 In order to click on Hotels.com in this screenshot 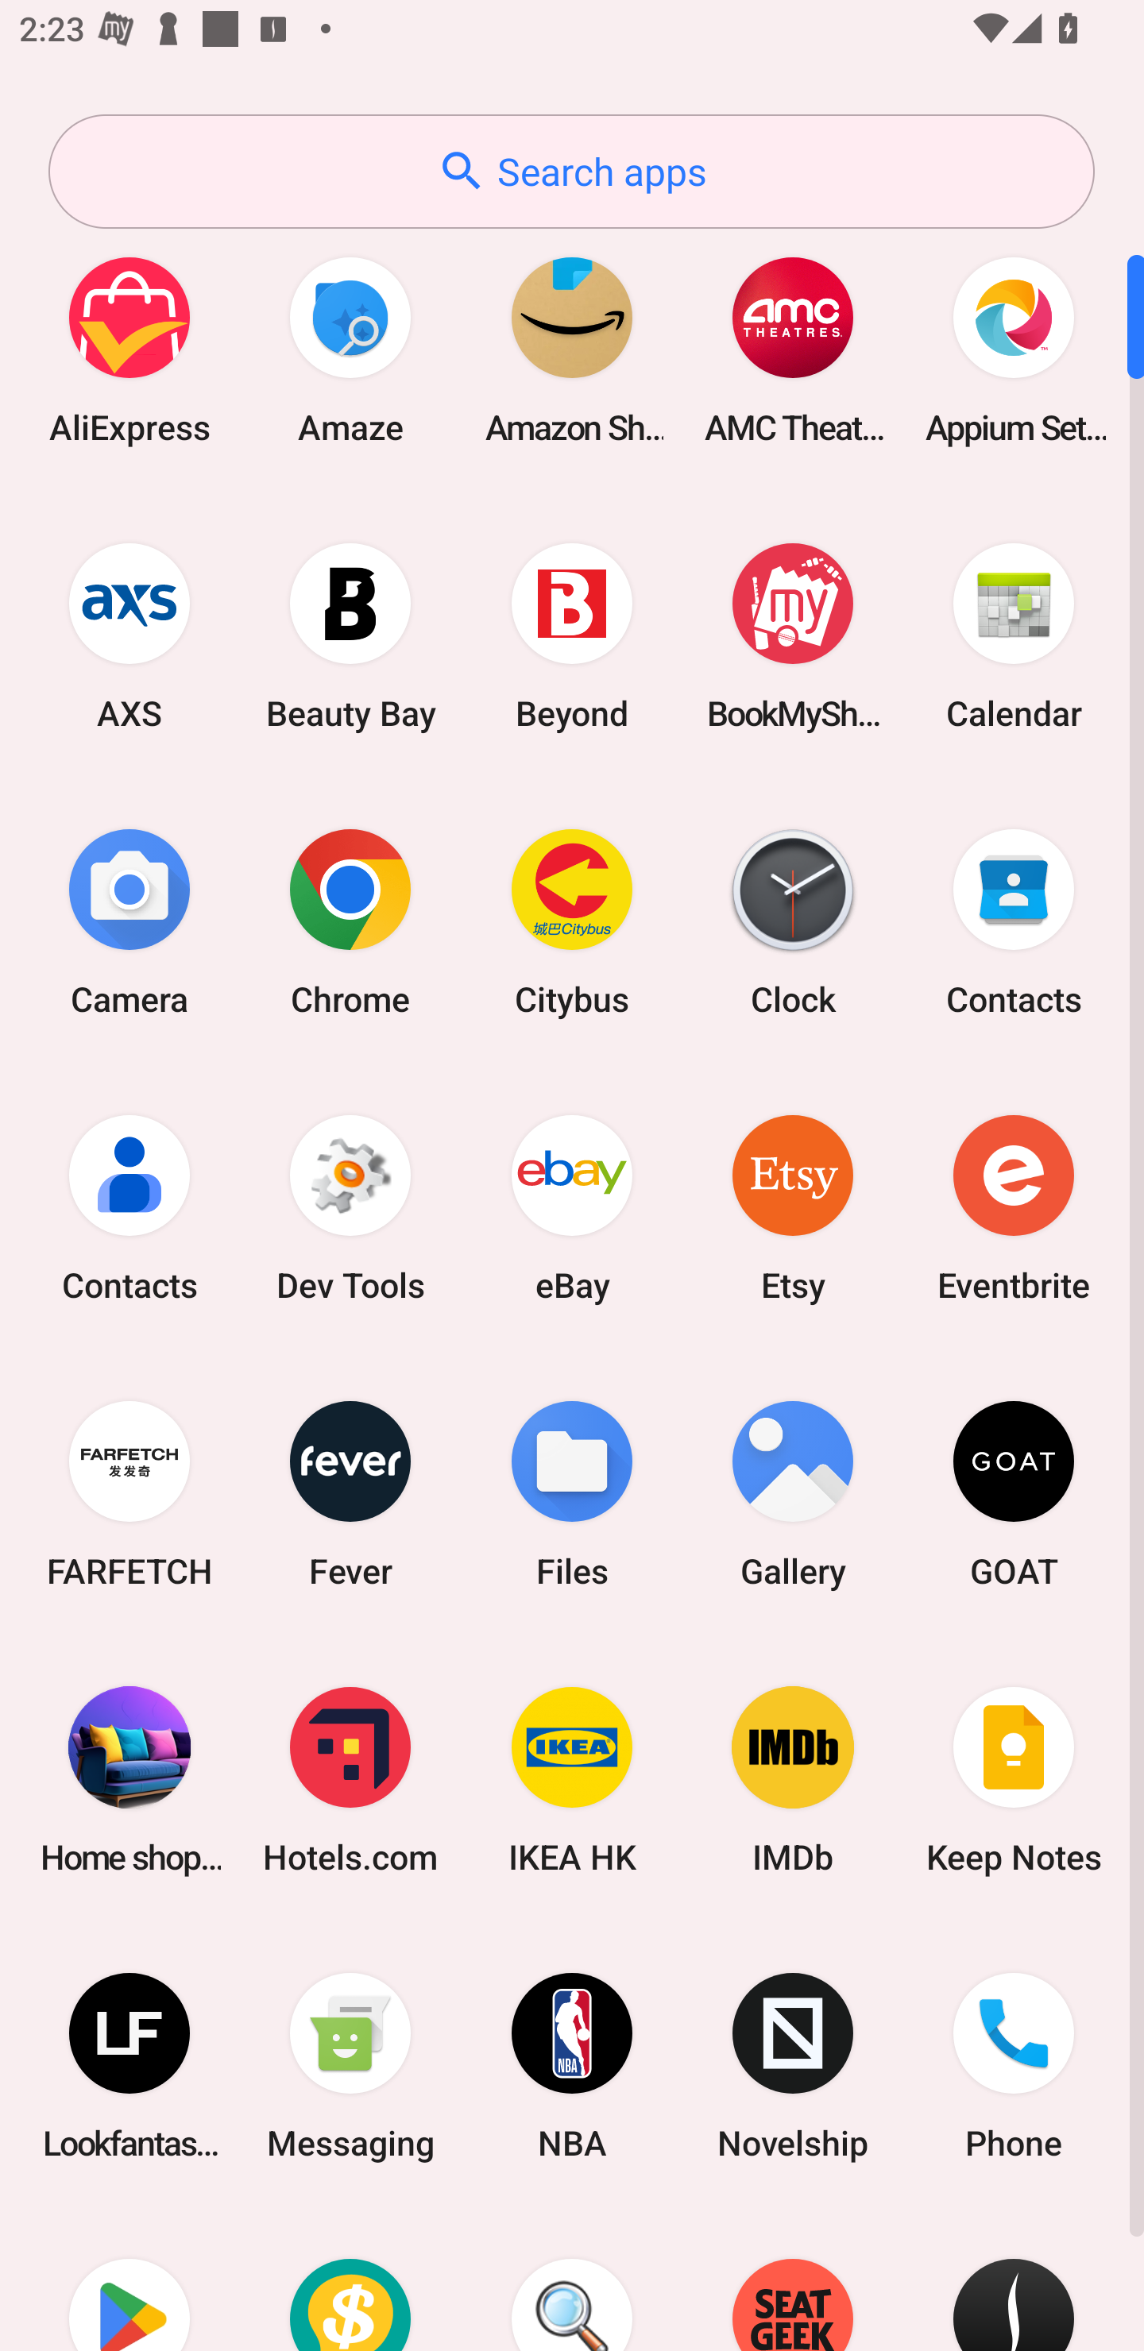, I will do `click(350, 1779)`.